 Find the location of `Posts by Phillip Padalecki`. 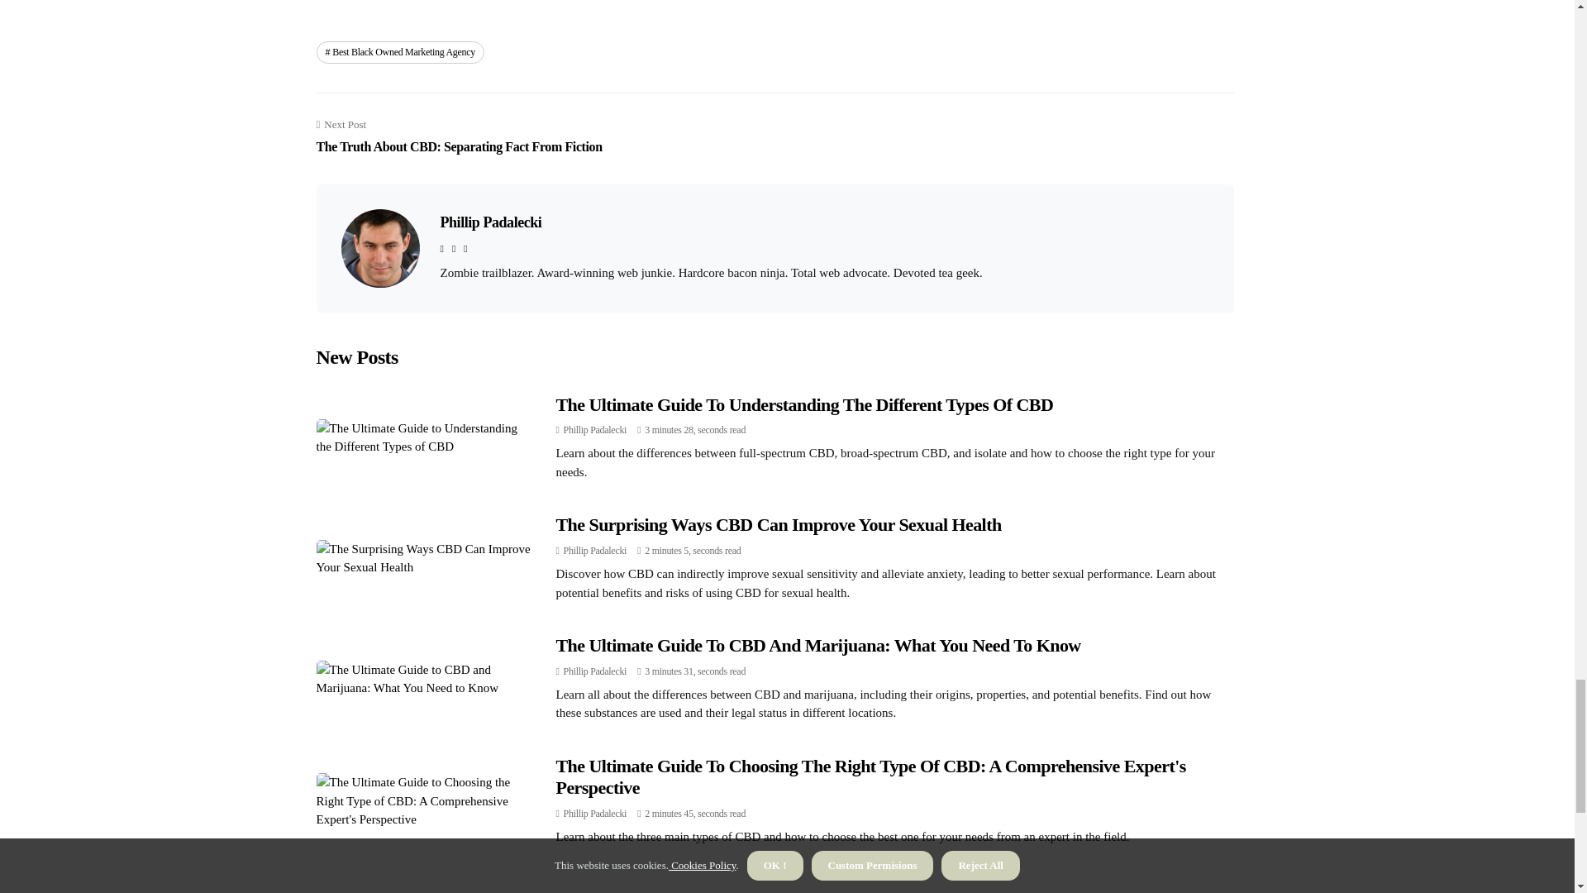

Posts by Phillip Padalecki is located at coordinates (595, 550).